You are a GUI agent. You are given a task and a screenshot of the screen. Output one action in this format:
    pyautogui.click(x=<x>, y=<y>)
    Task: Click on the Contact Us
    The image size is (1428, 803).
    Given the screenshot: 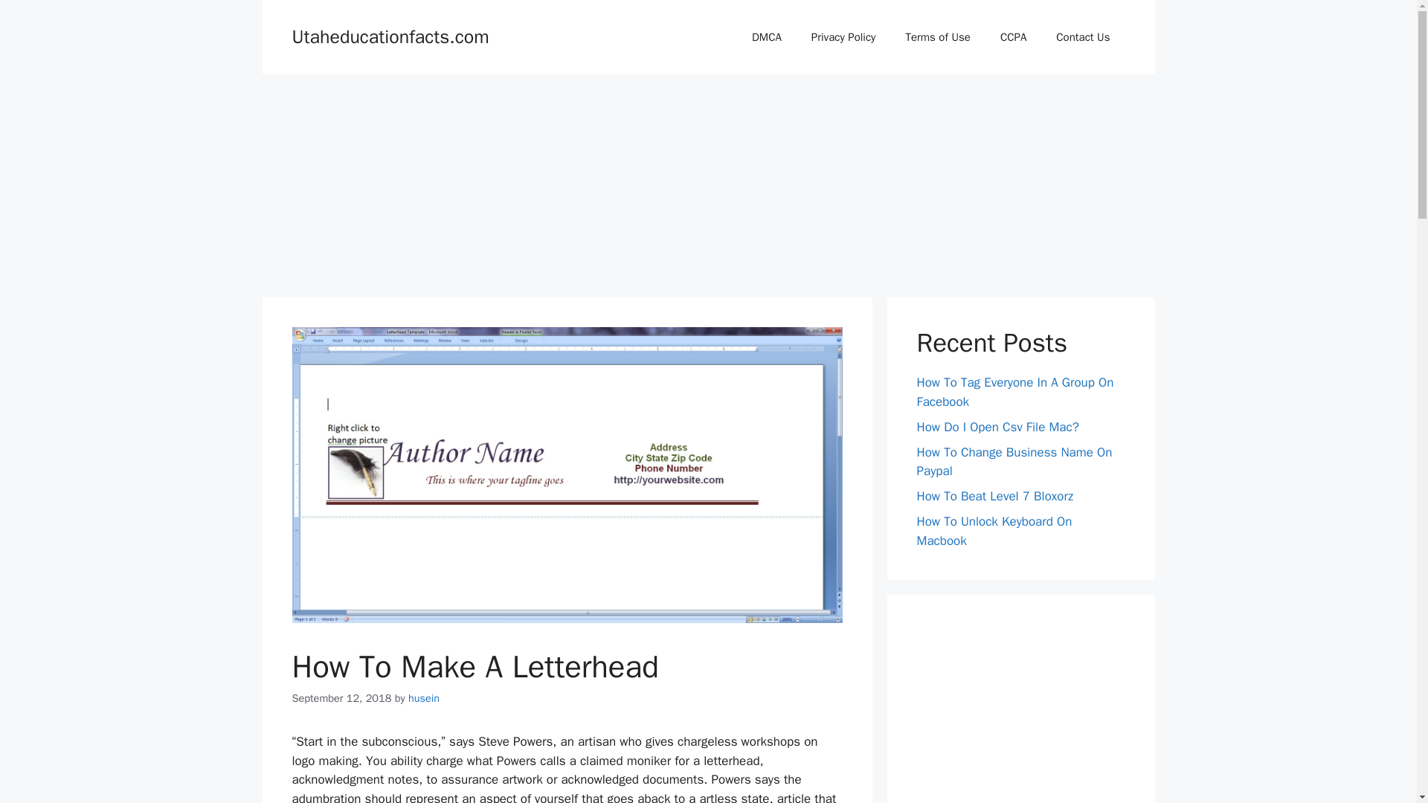 What is the action you would take?
    pyautogui.click(x=1083, y=37)
    